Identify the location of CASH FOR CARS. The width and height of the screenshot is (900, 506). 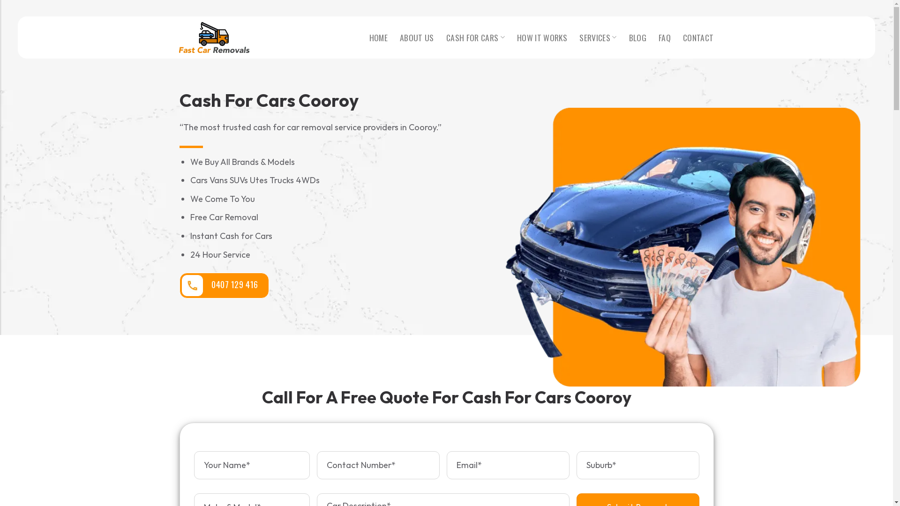
(475, 37).